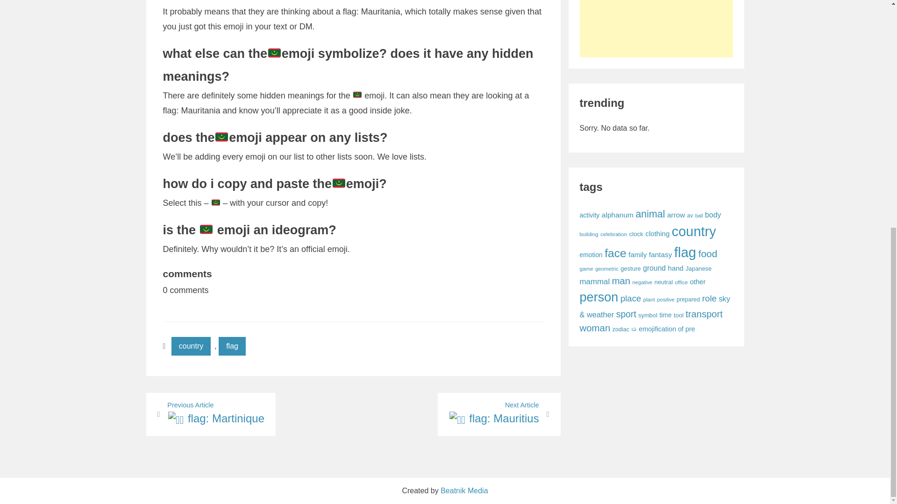 Image resolution: width=897 pixels, height=504 pixels. Describe the element at coordinates (499, 414) in the screenshot. I see `clock` at that location.